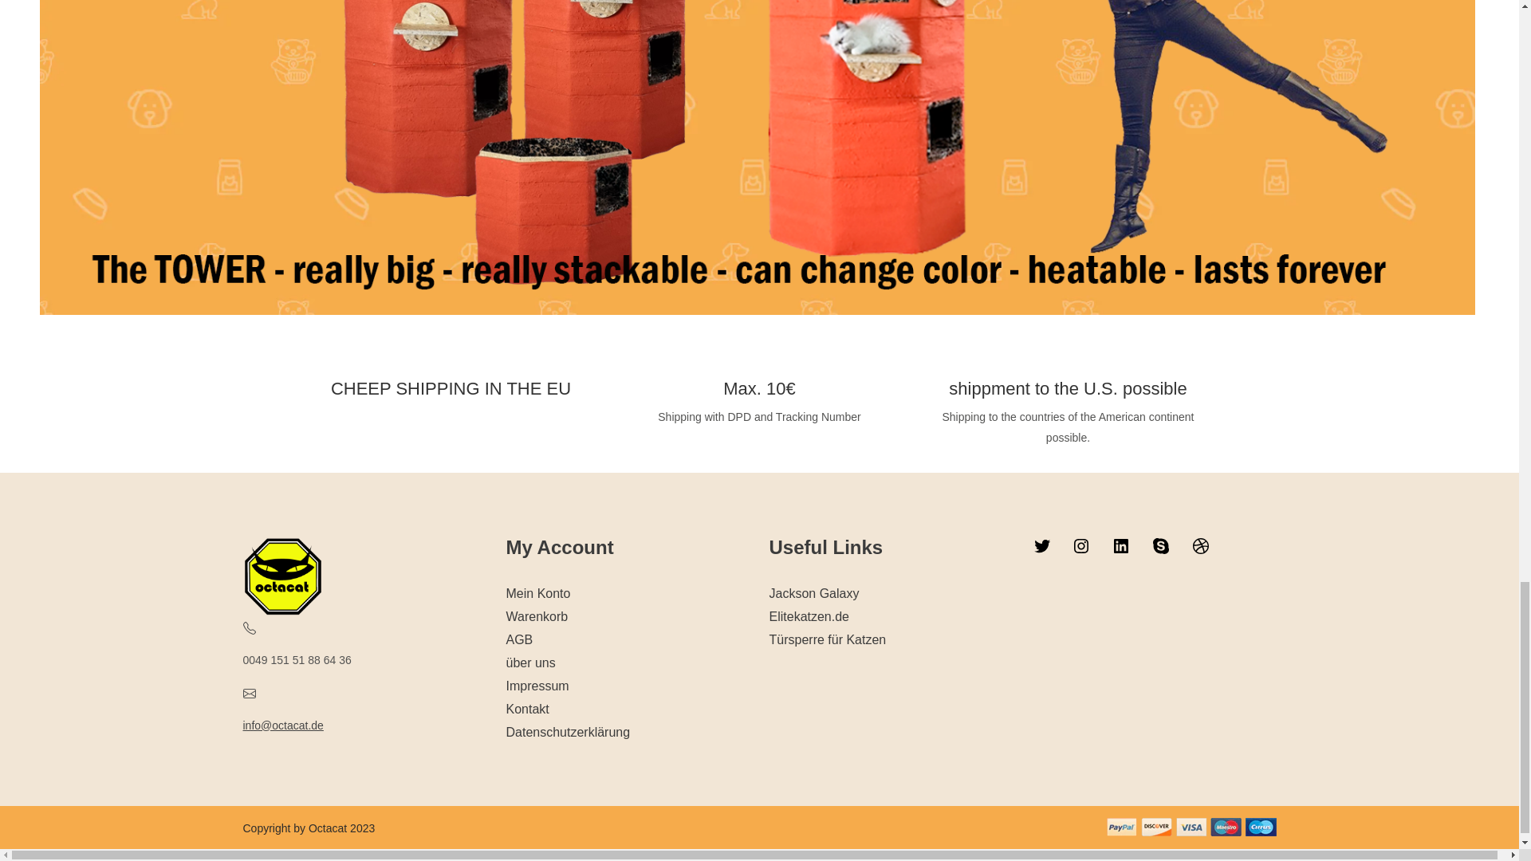  What do you see at coordinates (518, 639) in the screenshot?
I see `AGB` at bounding box center [518, 639].